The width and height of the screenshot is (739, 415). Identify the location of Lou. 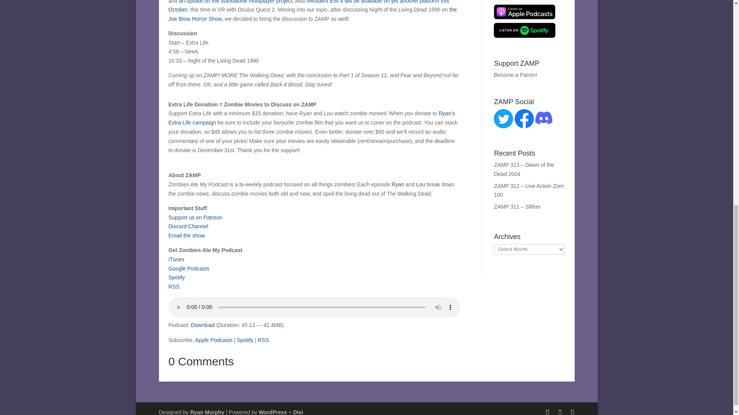
(420, 184).